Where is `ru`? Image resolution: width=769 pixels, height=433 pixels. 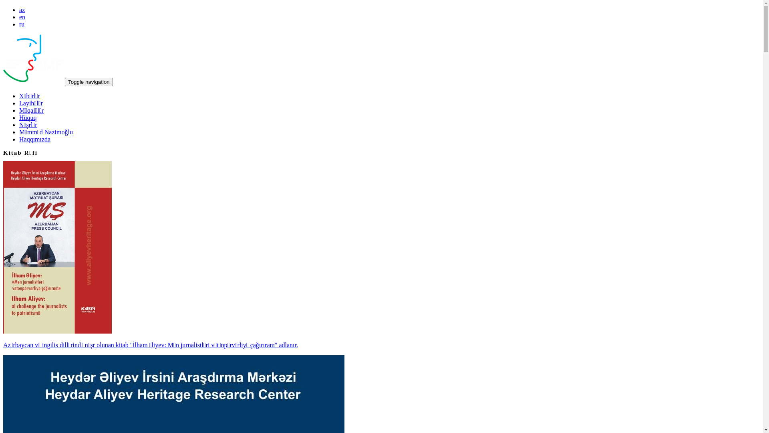 ru is located at coordinates (22, 24).